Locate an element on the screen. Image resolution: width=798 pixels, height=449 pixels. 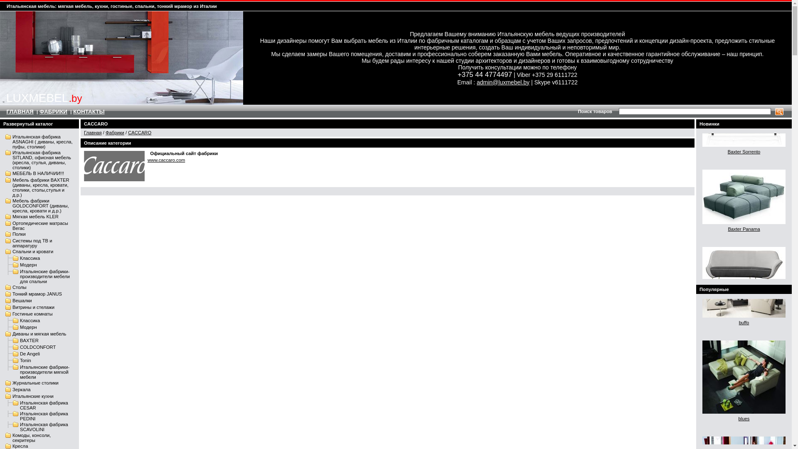
admin@luxmebel.by is located at coordinates (503, 82).